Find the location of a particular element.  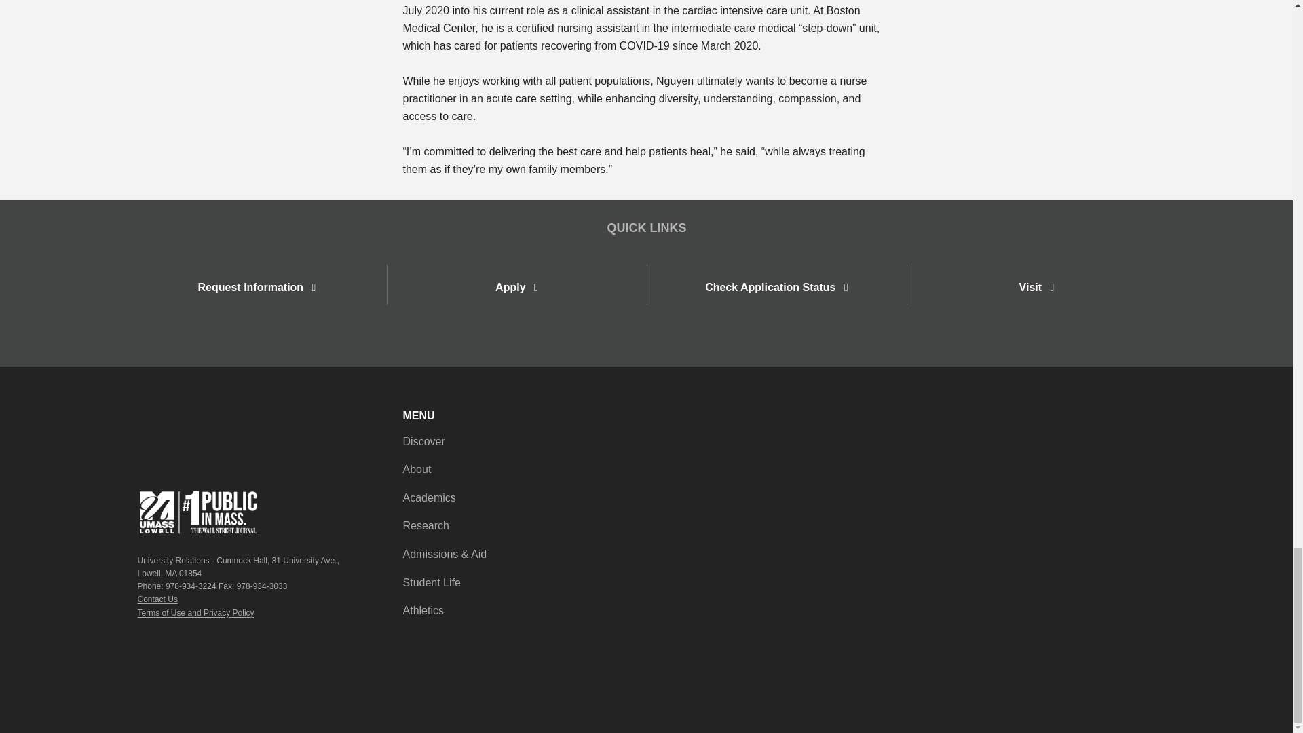

Visit is located at coordinates (1036, 287).